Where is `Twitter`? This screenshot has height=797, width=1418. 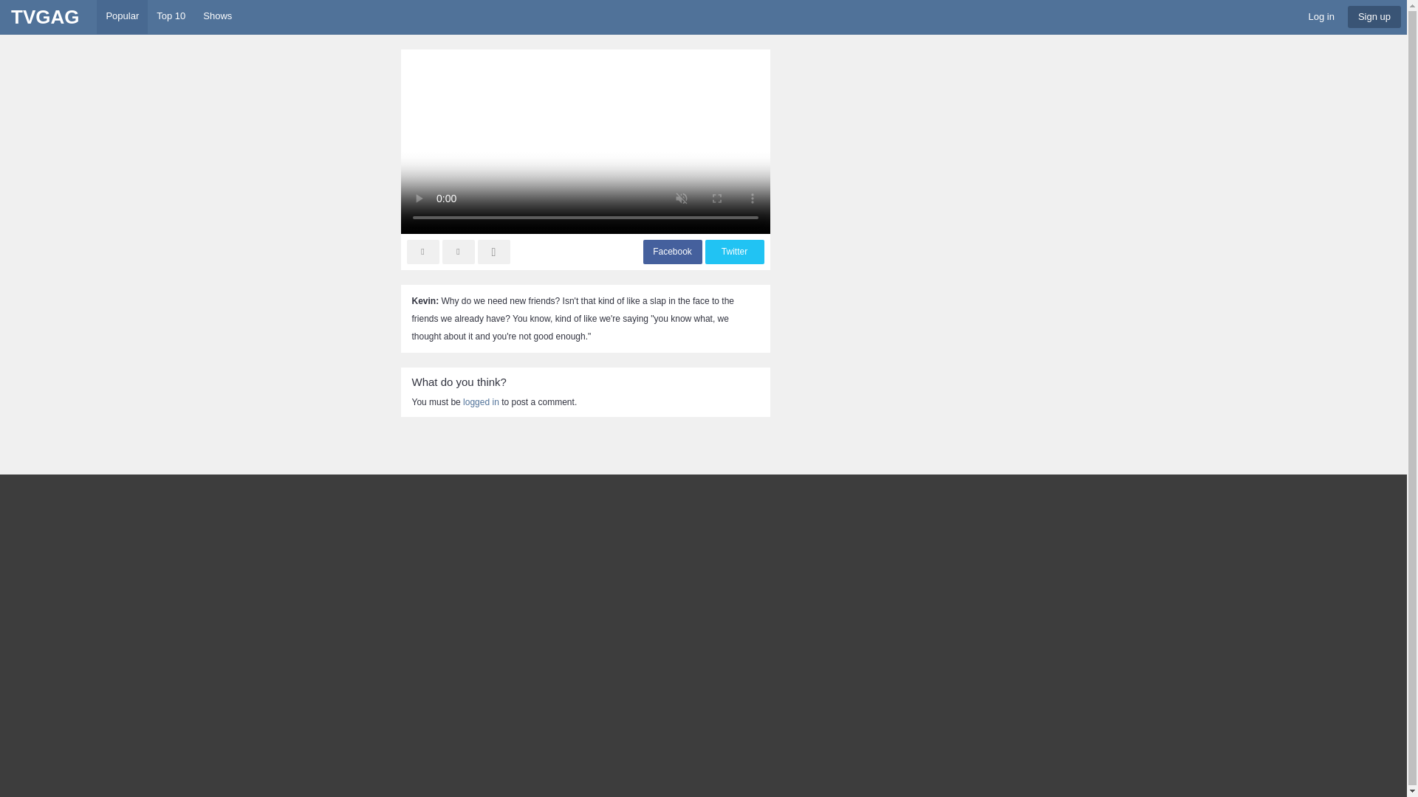
Twitter is located at coordinates (733, 252).